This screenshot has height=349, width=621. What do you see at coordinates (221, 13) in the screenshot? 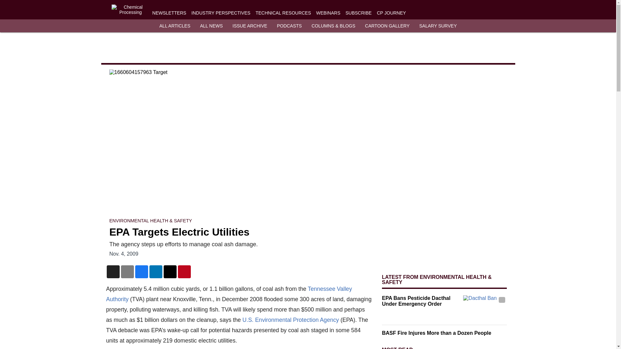
I see `INDUSTRY PERSPECTIVES` at bounding box center [221, 13].